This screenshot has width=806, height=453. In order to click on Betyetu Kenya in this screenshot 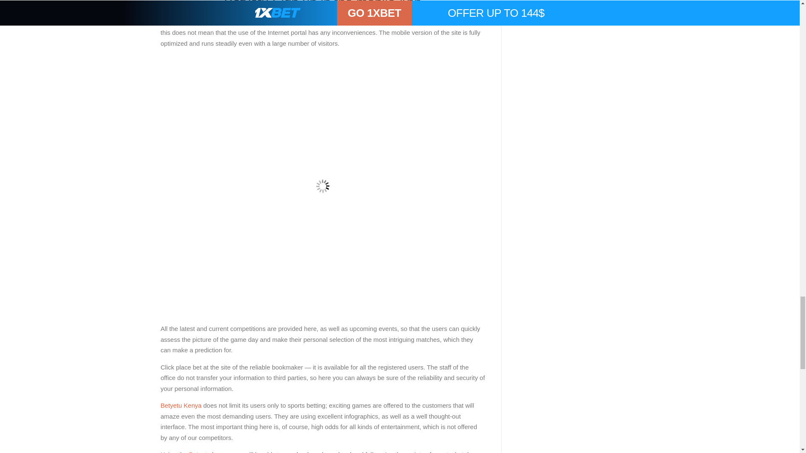, I will do `click(181, 405)`.